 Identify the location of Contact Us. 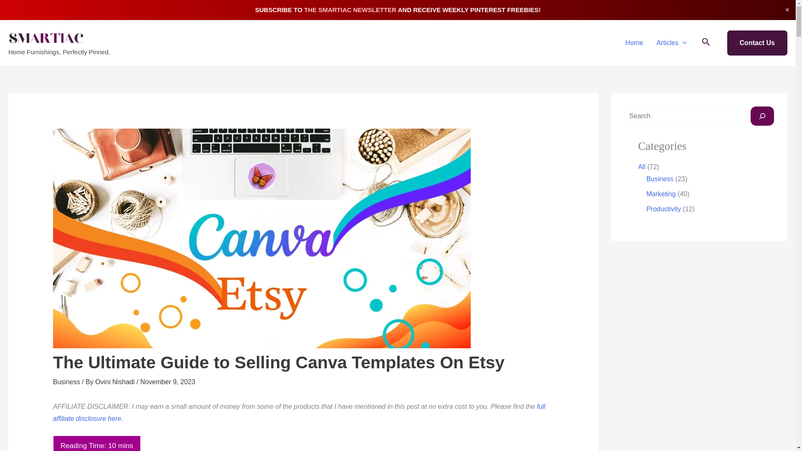
(757, 43).